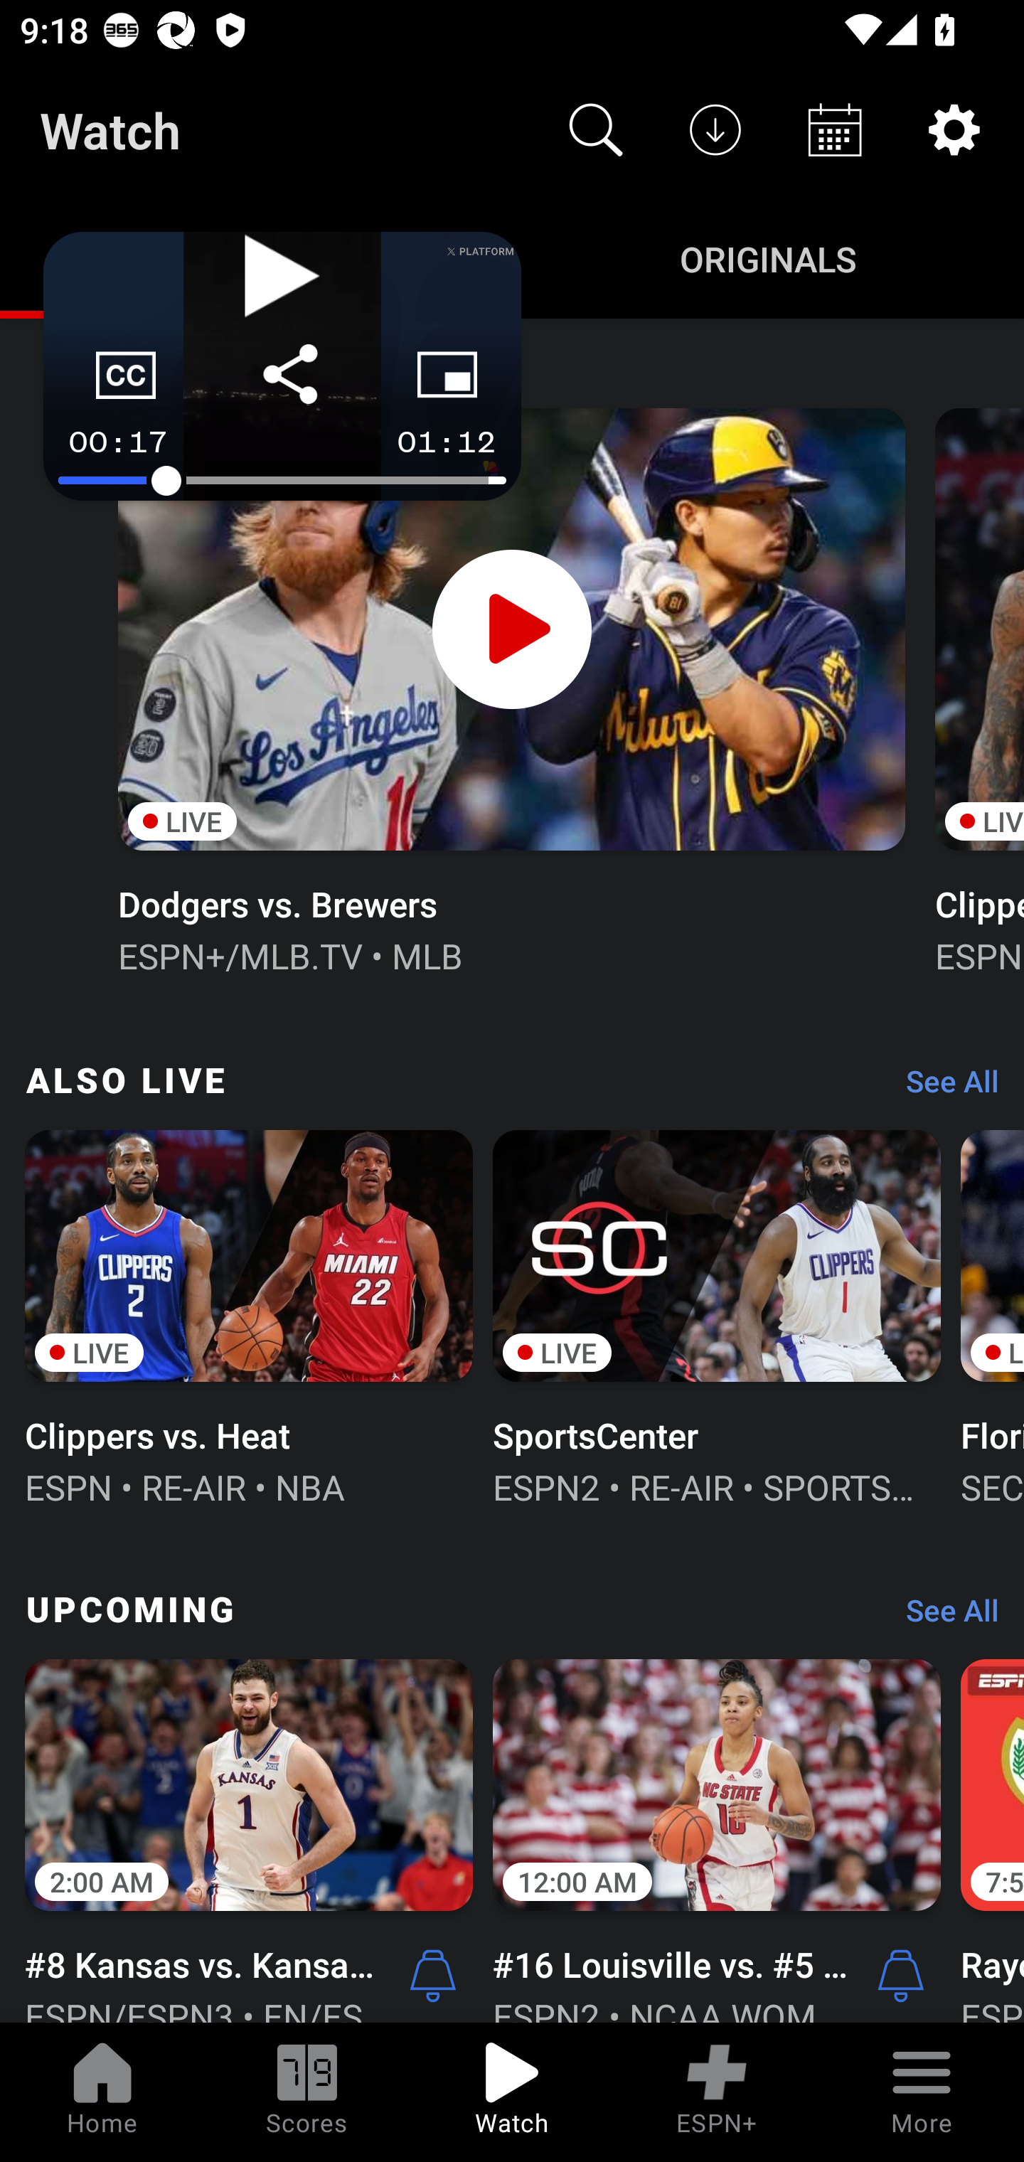 The width and height of the screenshot is (1024, 2162). Describe the element at coordinates (249, 1315) in the screenshot. I see `LIVE Clippers vs. Heat ESPN • RE-AIR • NBA` at that location.